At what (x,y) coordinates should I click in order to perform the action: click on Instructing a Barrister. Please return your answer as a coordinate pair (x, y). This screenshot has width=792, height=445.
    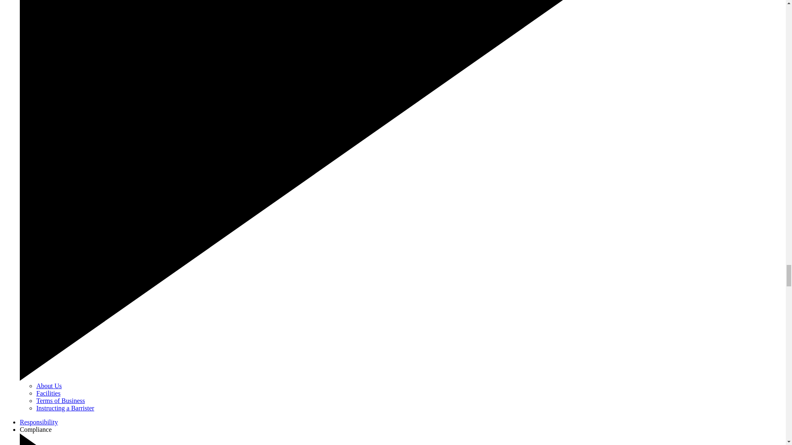
    Looking at the image, I should click on (65, 408).